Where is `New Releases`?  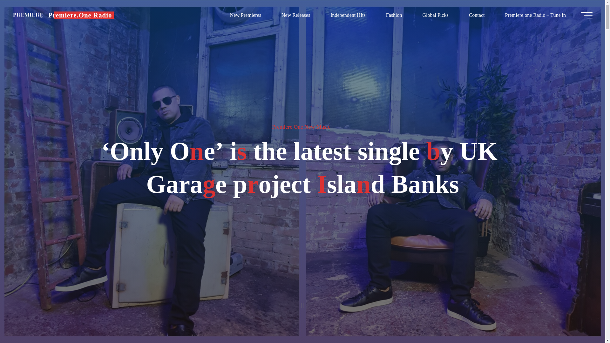 New Releases is located at coordinates (296, 15).